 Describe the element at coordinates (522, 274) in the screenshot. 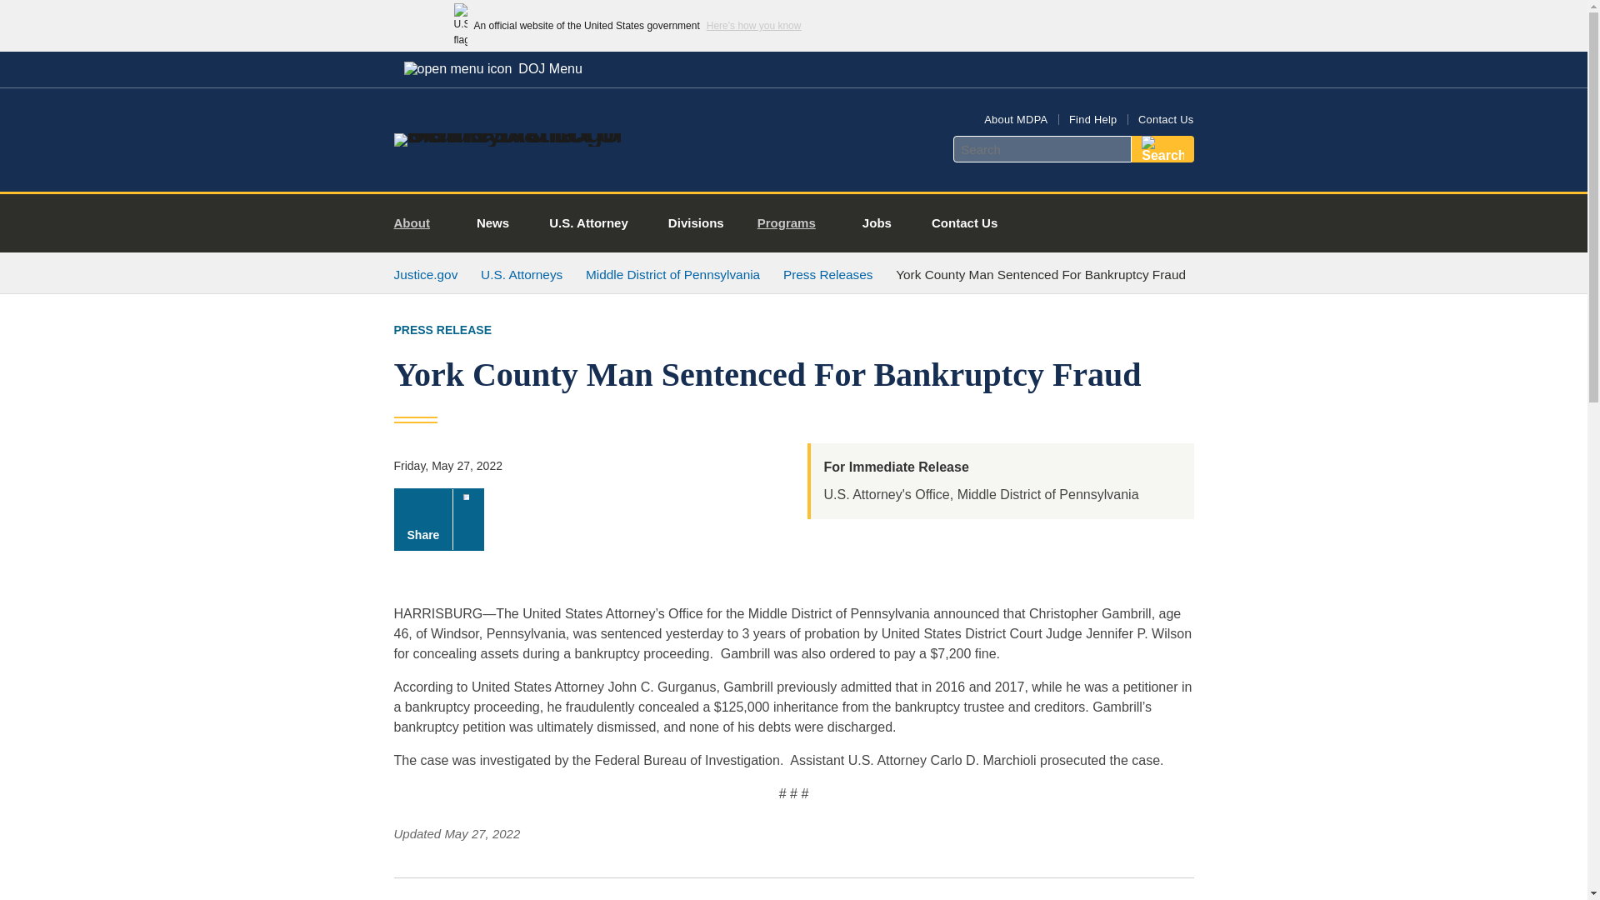

I see `U.S. Attorneys` at that location.